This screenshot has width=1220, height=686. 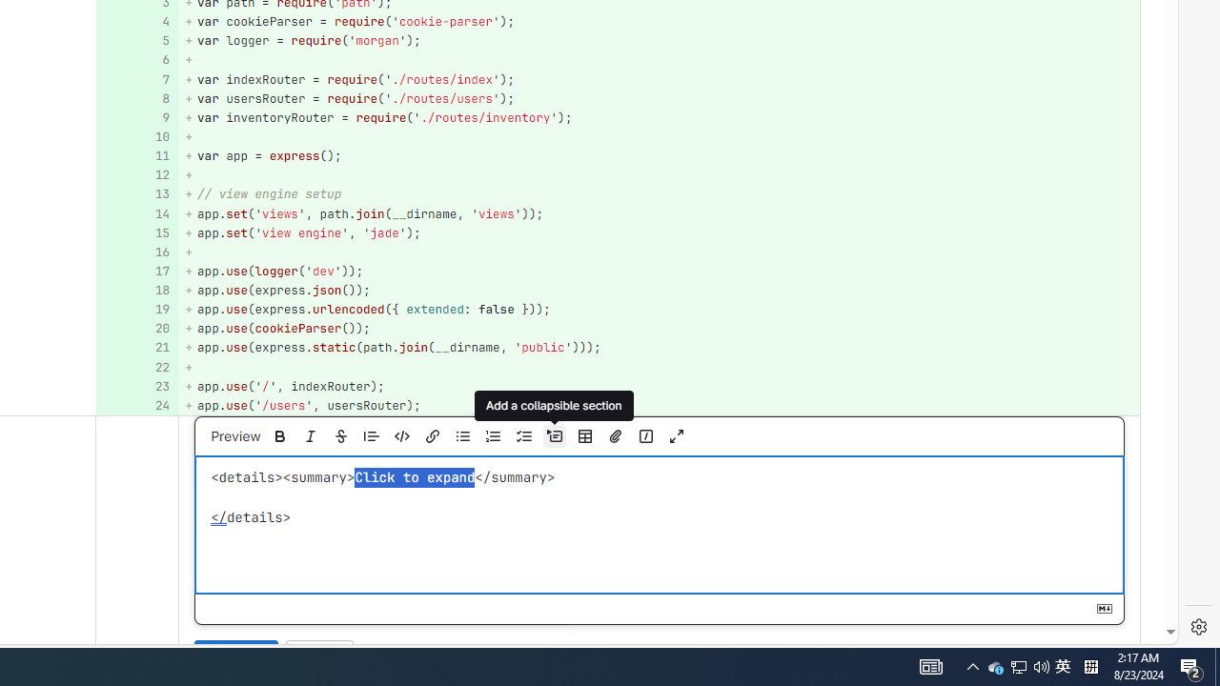 I want to click on Add a comment to this line 13, so click(x=137, y=194).